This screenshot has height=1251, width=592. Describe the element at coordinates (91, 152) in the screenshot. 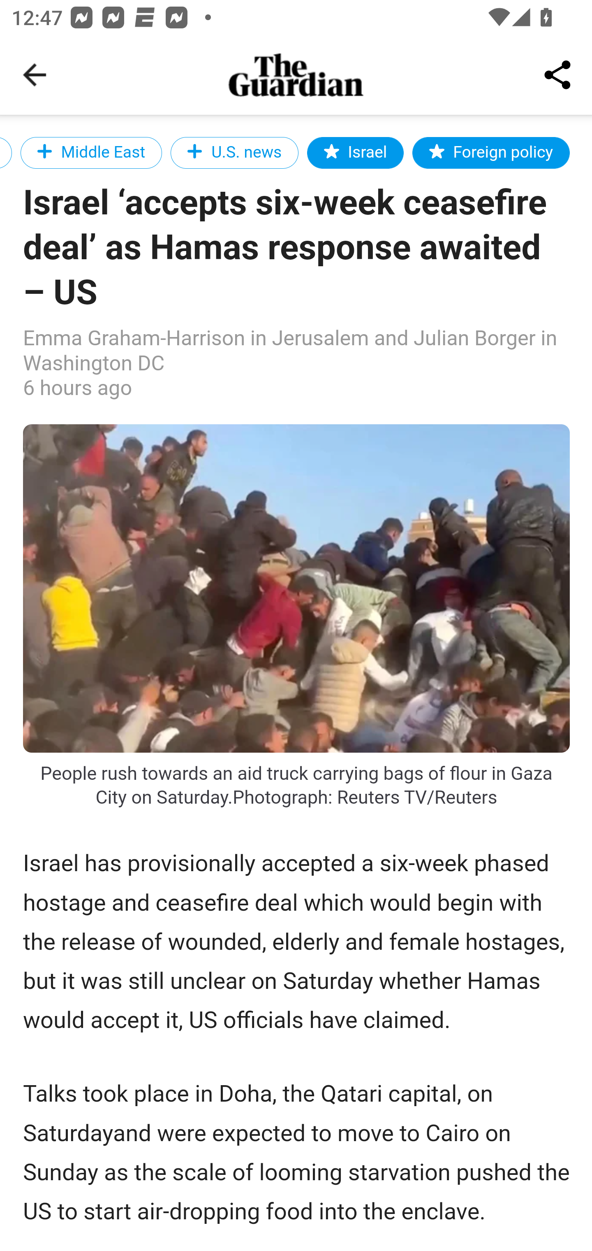

I see `Middle East` at that location.